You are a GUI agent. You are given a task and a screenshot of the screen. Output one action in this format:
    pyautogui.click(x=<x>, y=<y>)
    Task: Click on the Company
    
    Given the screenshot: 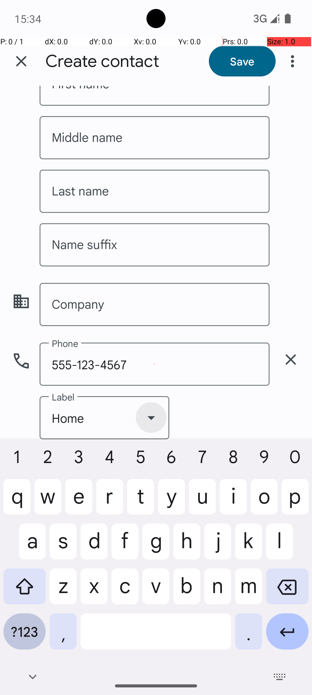 What is the action you would take?
    pyautogui.click(x=155, y=305)
    